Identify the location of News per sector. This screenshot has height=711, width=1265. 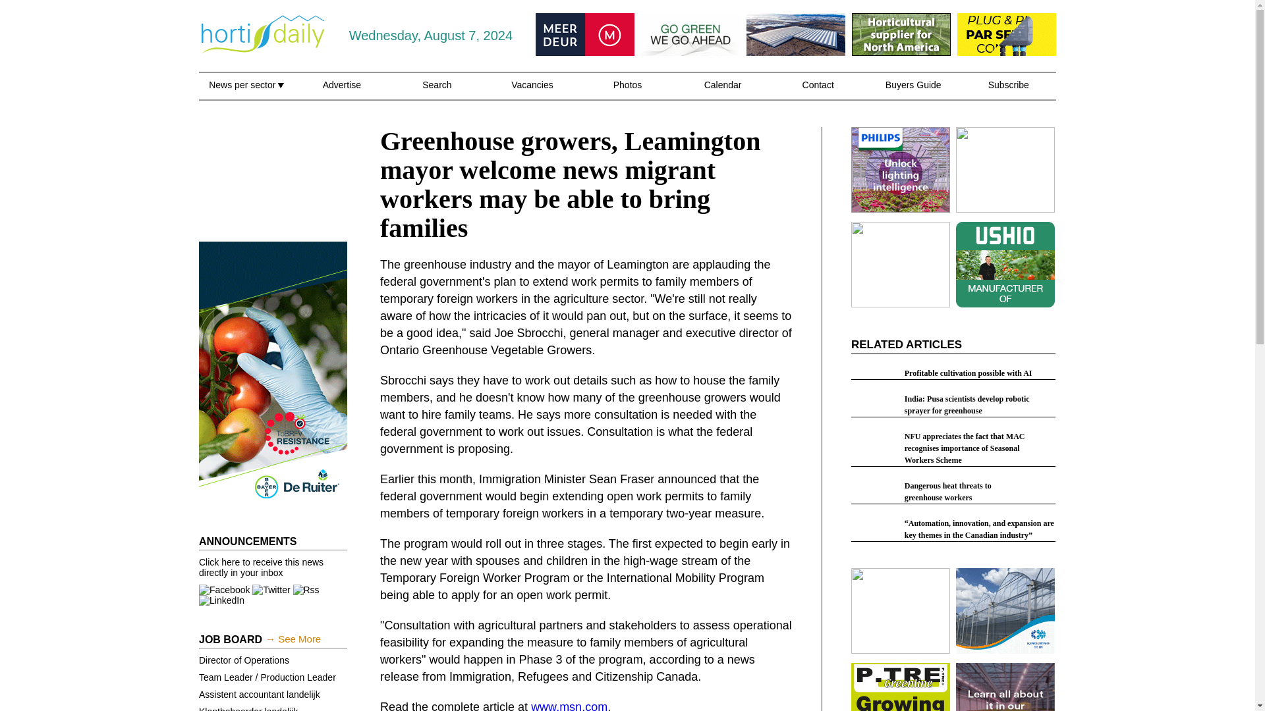
(246, 92).